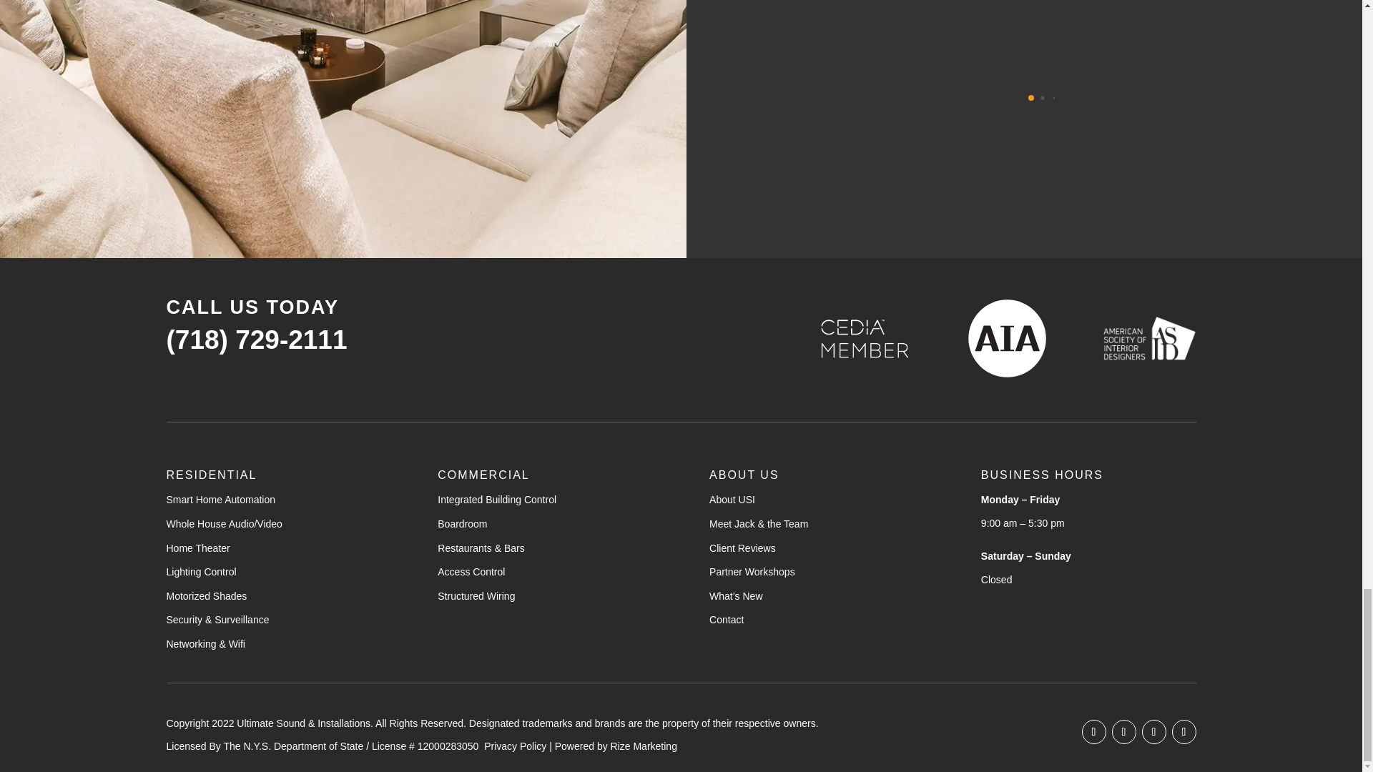  I want to click on aia-white, so click(1007, 339).